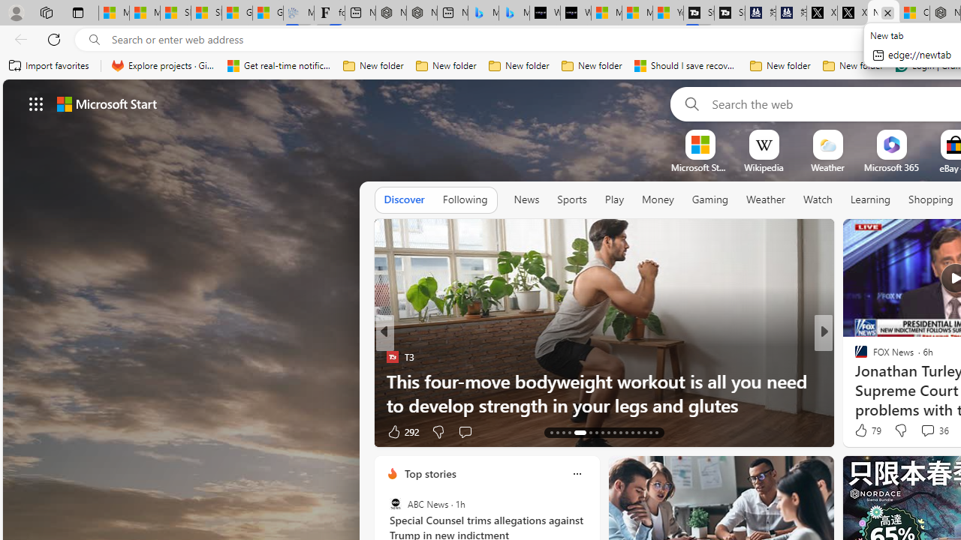 The height and width of the screenshot is (540, 961). Describe the element at coordinates (602, 432) in the screenshot. I see `AutomationID: tab-20` at that location.